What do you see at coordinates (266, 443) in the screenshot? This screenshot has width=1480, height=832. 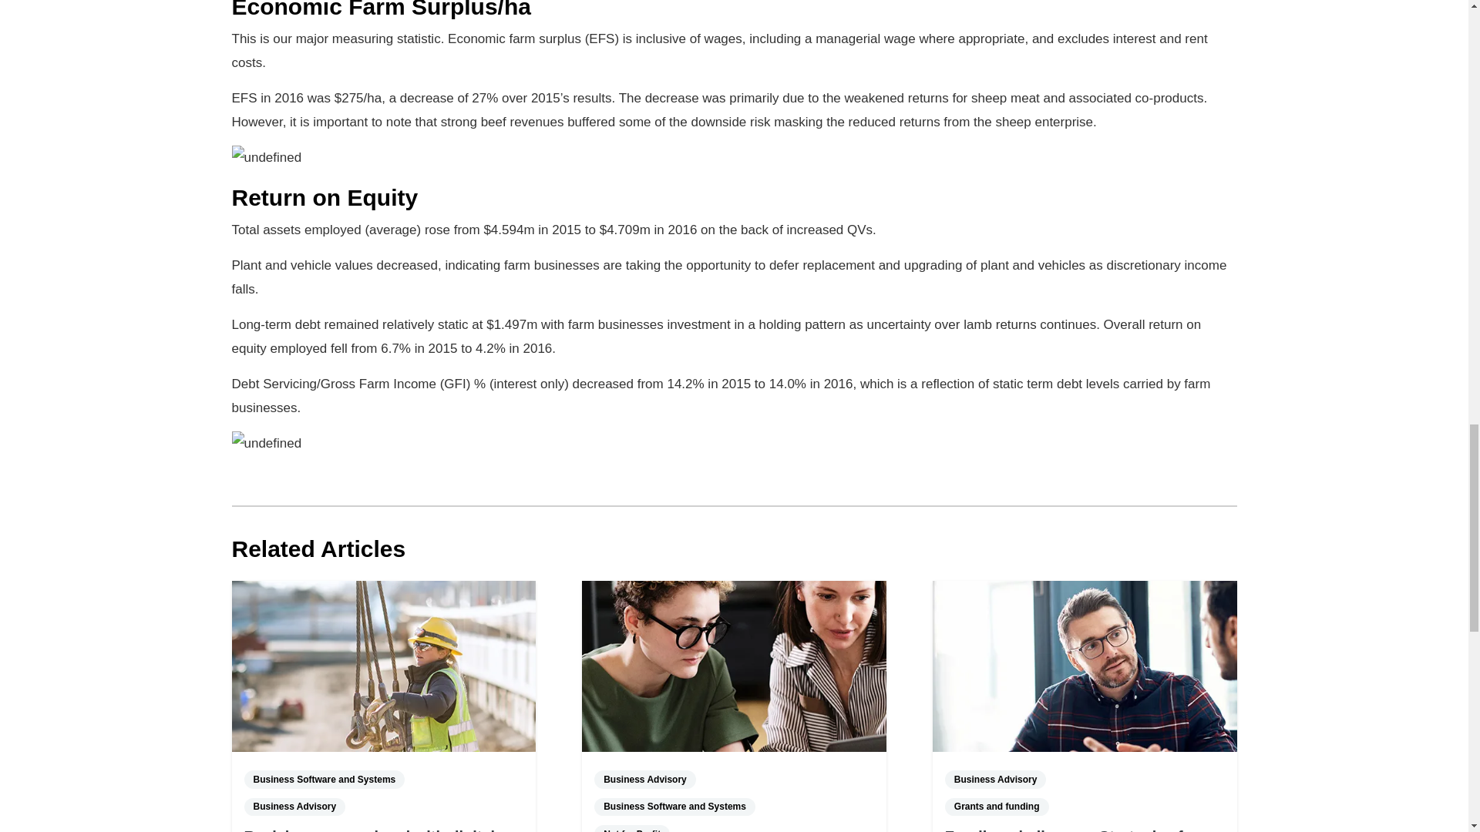 I see `undefined` at bounding box center [266, 443].